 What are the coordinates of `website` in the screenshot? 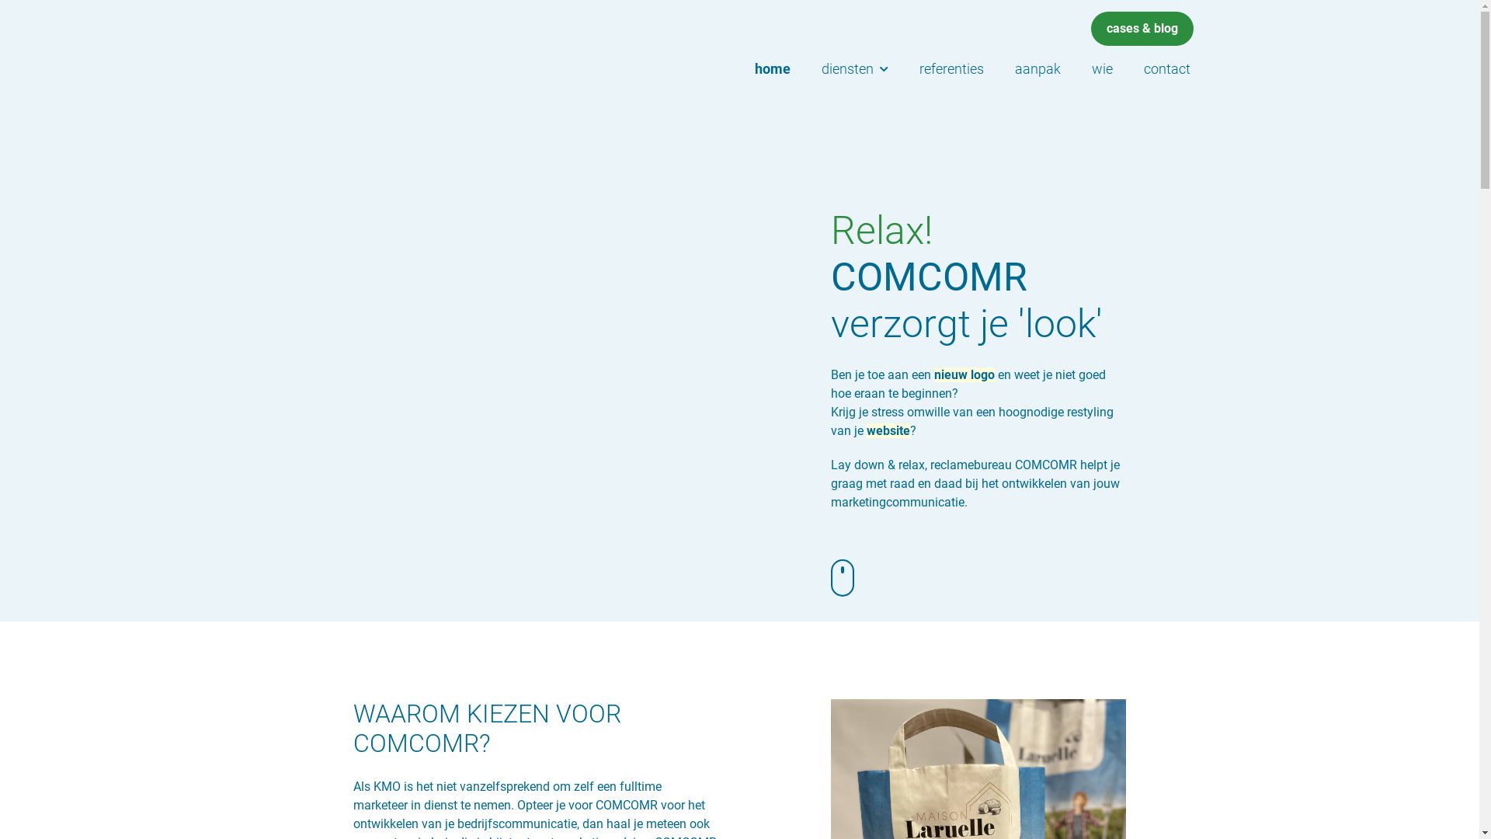 It's located at (888, 430).